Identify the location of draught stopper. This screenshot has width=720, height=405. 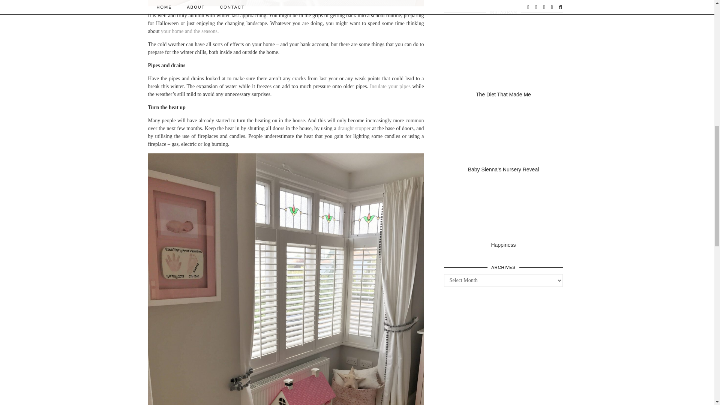
(355, 128).